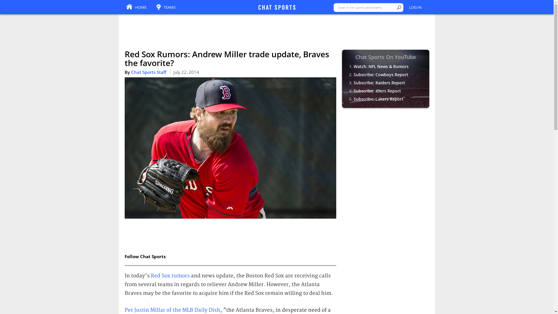  Describe the element at coordinates (379, 83) in the screenshot. I see `Subscribe: Raiders Report` at that location.